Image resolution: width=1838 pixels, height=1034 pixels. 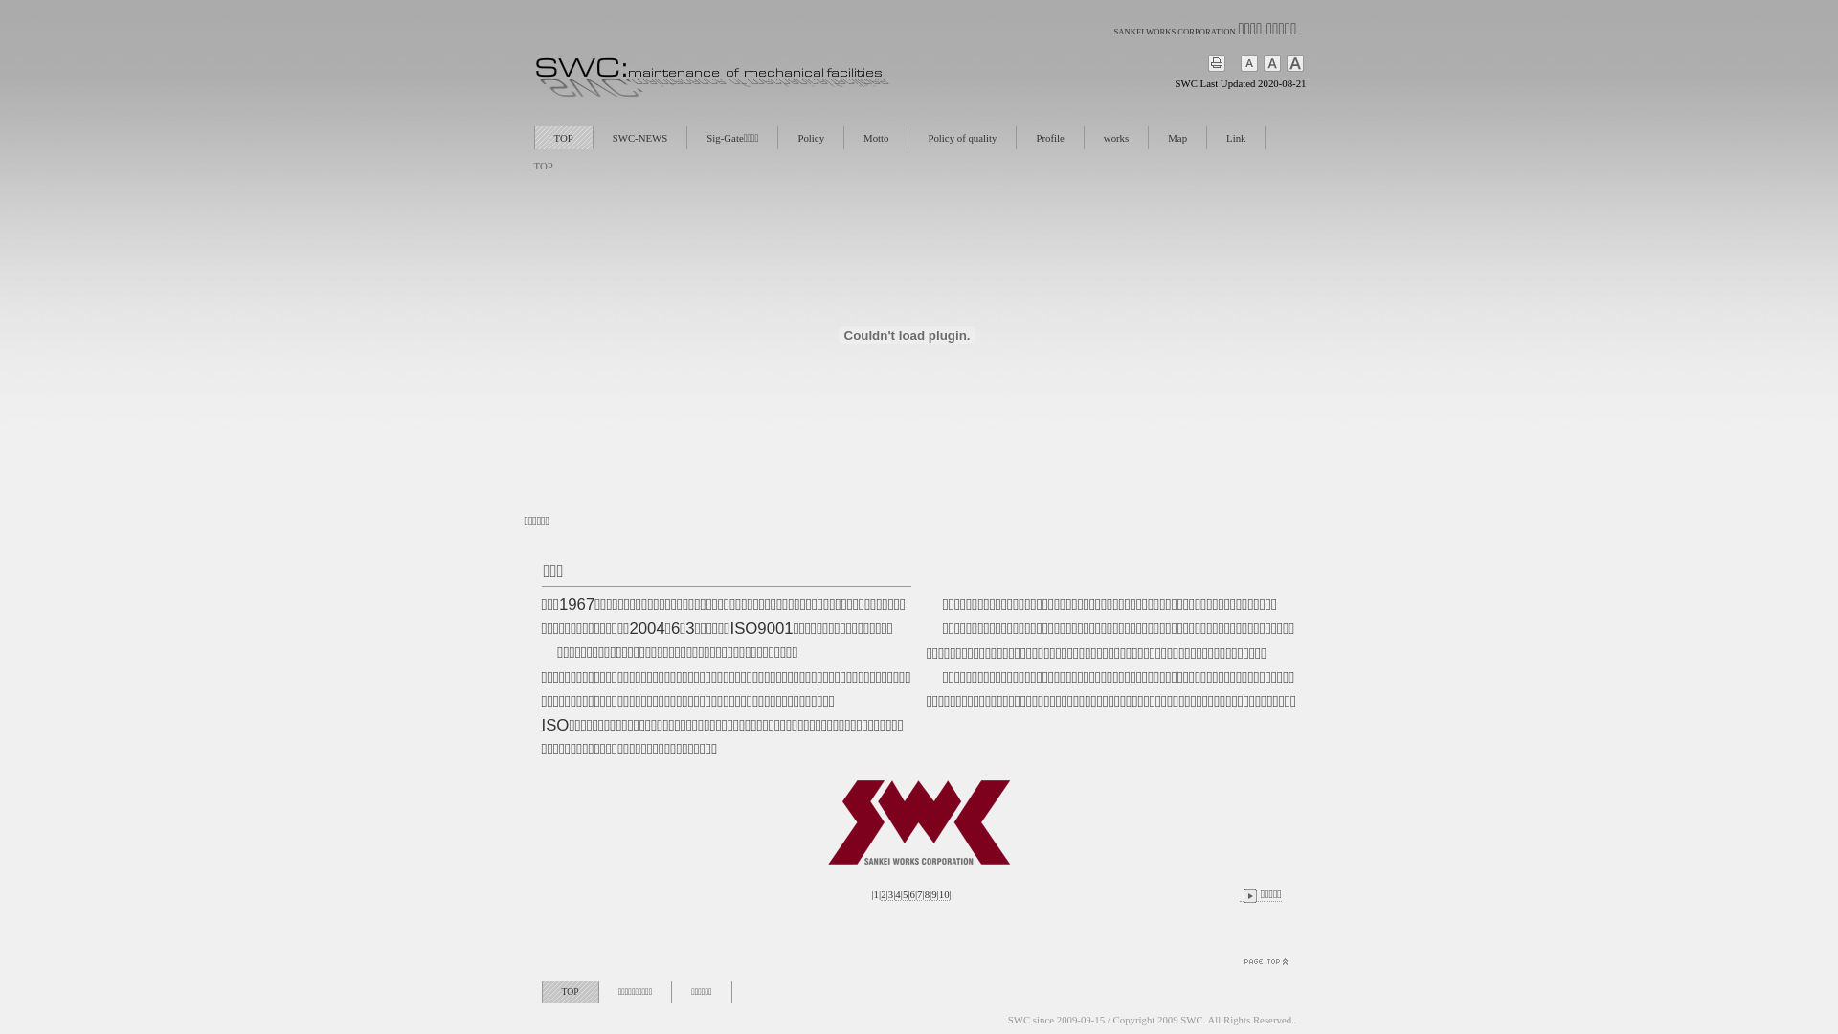 I want to click on SWC-NEWS, so click(x=640, y=138).